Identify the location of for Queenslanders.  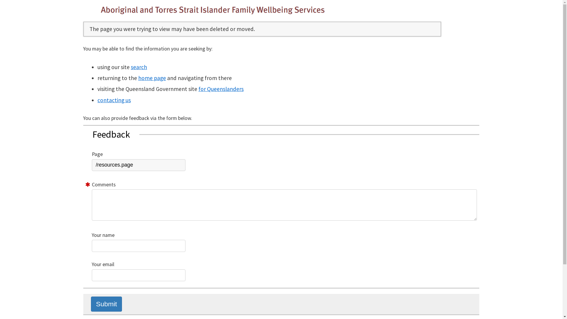
(221, 89).